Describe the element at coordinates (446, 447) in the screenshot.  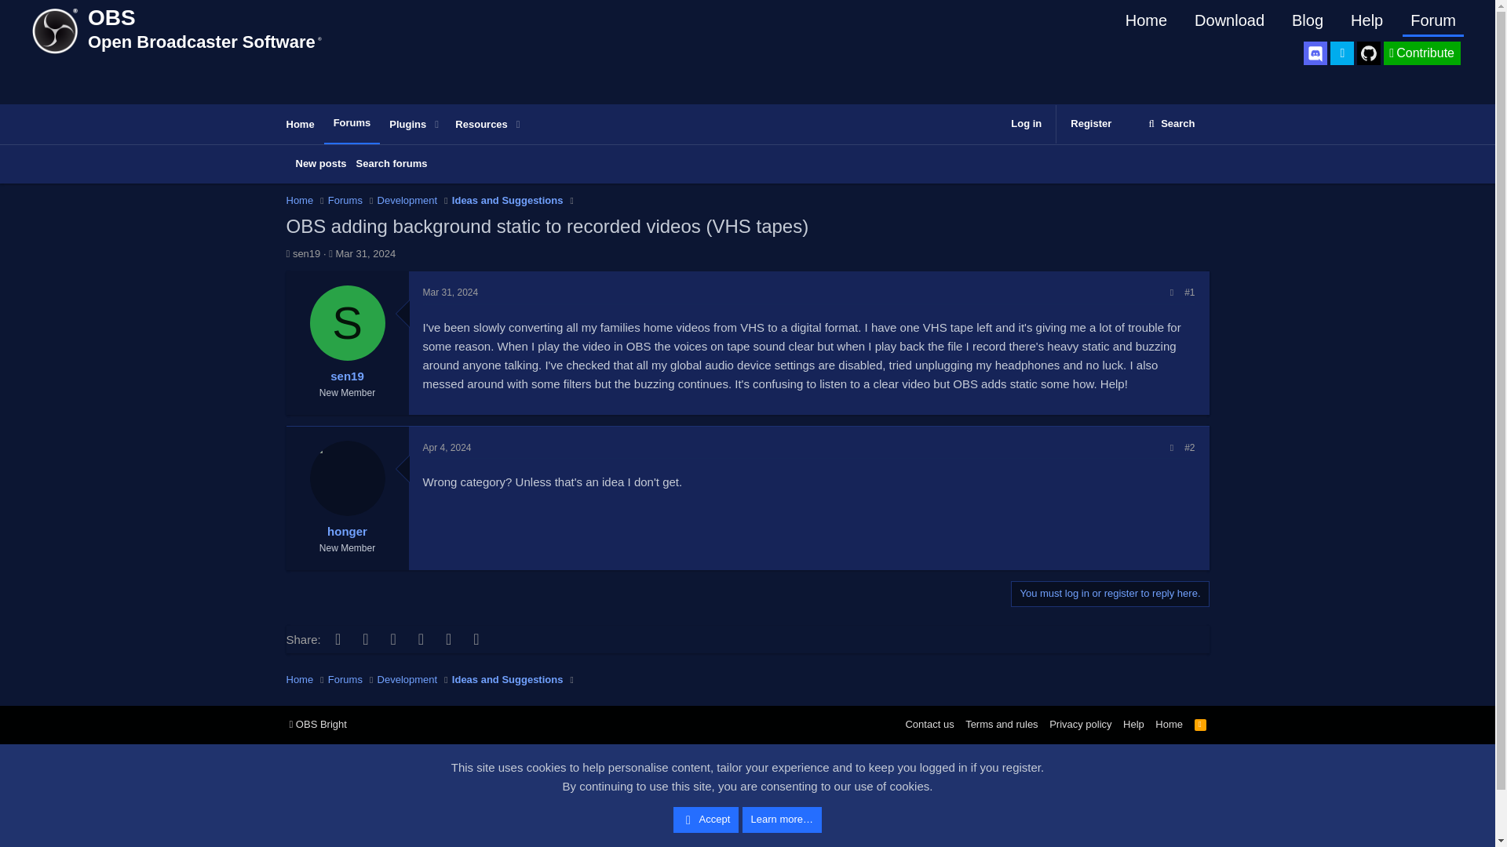
I see `Apr 4, 2024 at 10:19 AM` at that location.